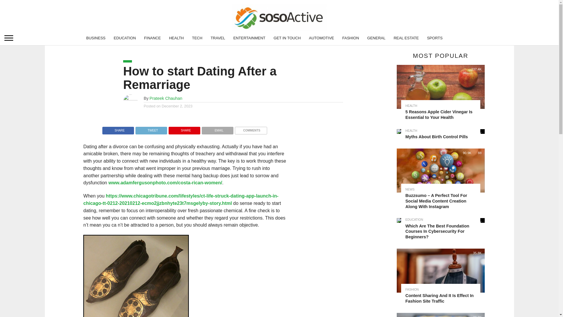 The image size is (563, 317). Describe the element at coordinates (96, 38) in the screenshot. I see `BUSINESS` at that location.